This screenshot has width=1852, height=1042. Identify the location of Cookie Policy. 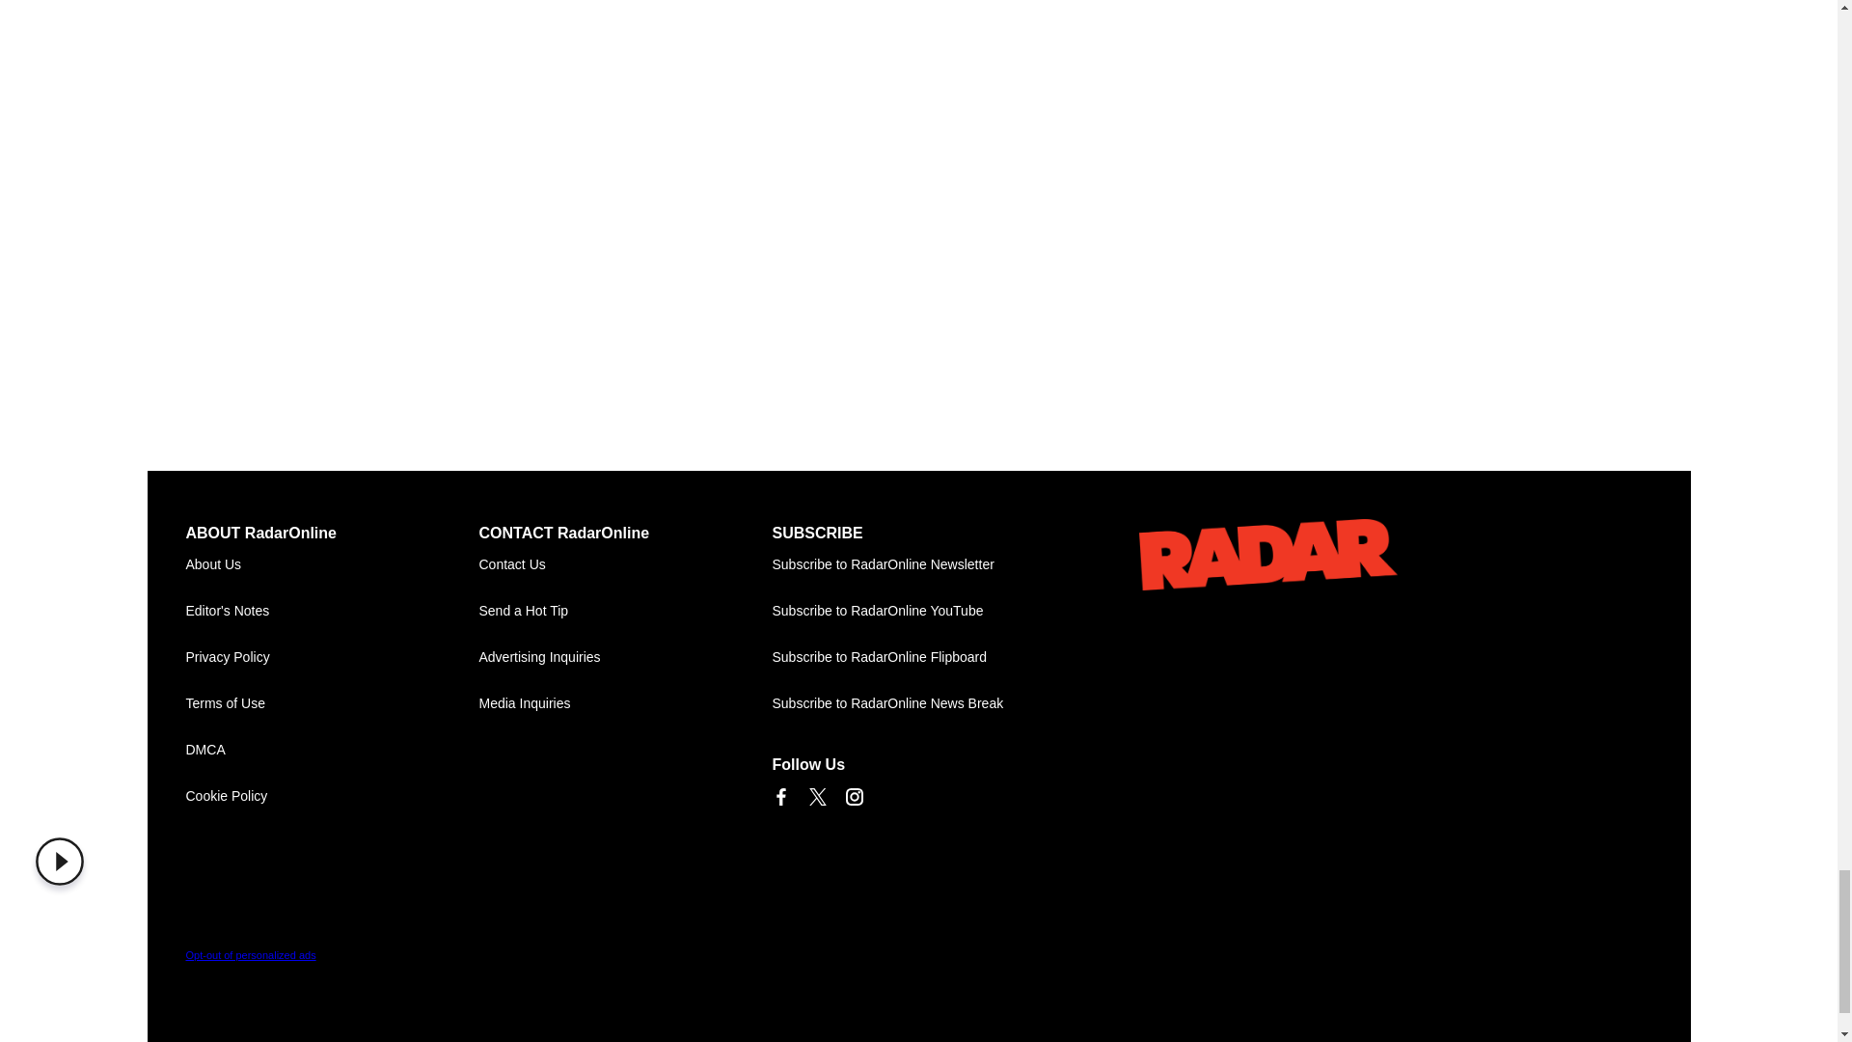
(332, 797).